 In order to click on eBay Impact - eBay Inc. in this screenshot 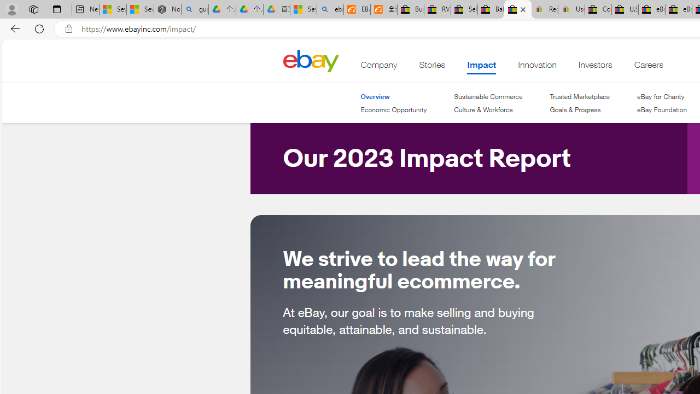, I will do `click(517, 10)`.